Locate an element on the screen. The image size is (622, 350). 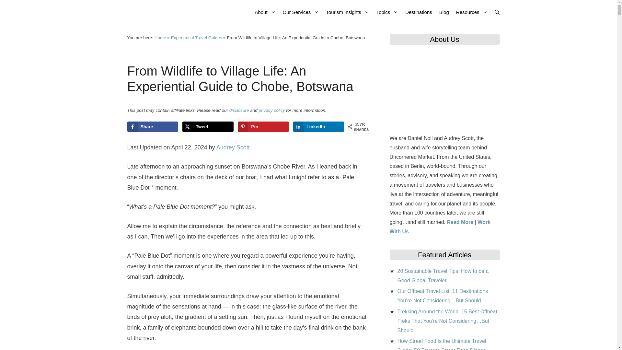
Uncornered Market is located at coordinates (163, 12).